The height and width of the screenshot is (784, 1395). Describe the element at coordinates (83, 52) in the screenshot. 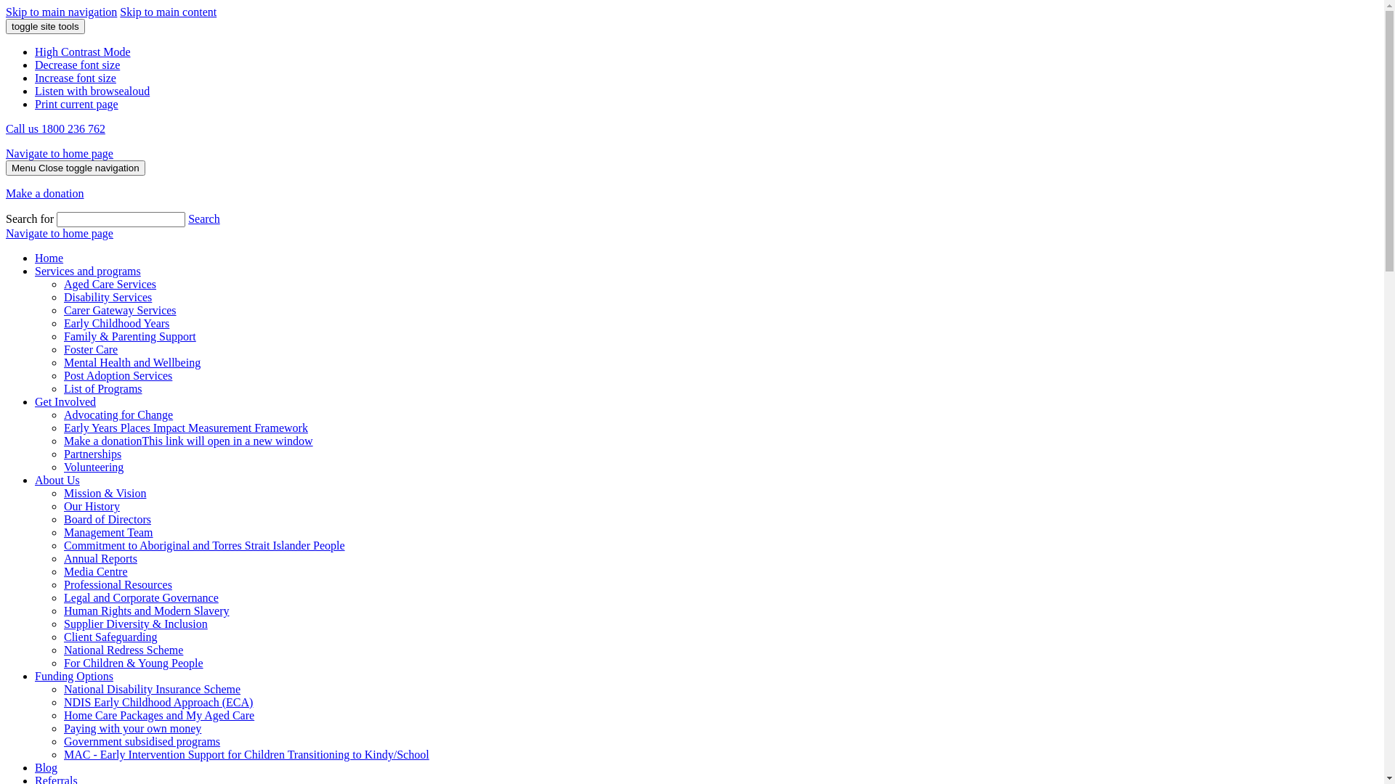

I see `High Contrast Mode` at that location.